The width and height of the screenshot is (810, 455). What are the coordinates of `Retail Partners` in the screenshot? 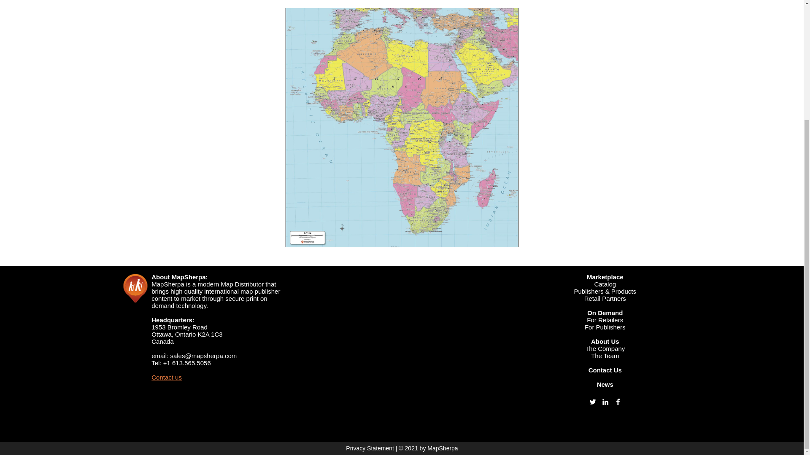 It's located at (605, 298).